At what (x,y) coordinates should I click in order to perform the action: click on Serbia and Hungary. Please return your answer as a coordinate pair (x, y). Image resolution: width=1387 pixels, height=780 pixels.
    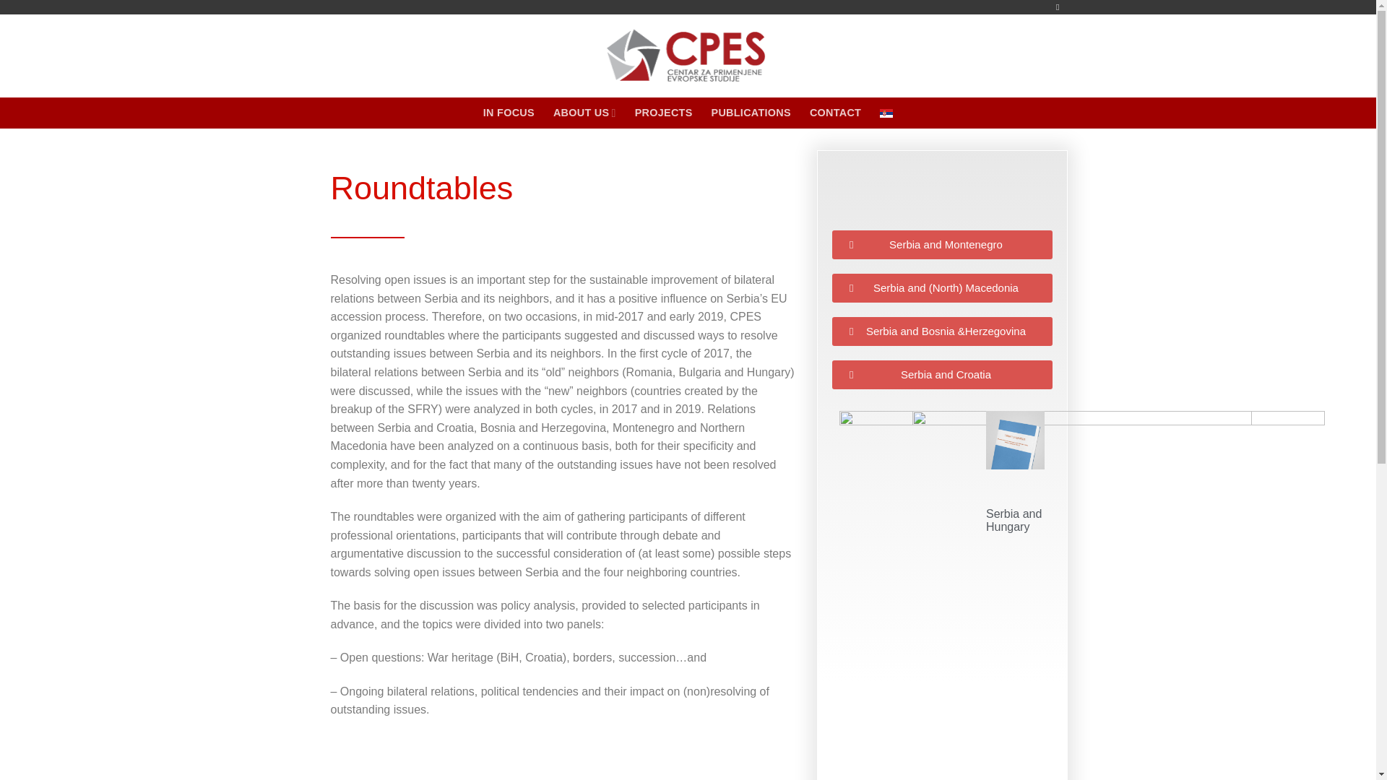
    Looking at the image, I should click on (1014, 520).